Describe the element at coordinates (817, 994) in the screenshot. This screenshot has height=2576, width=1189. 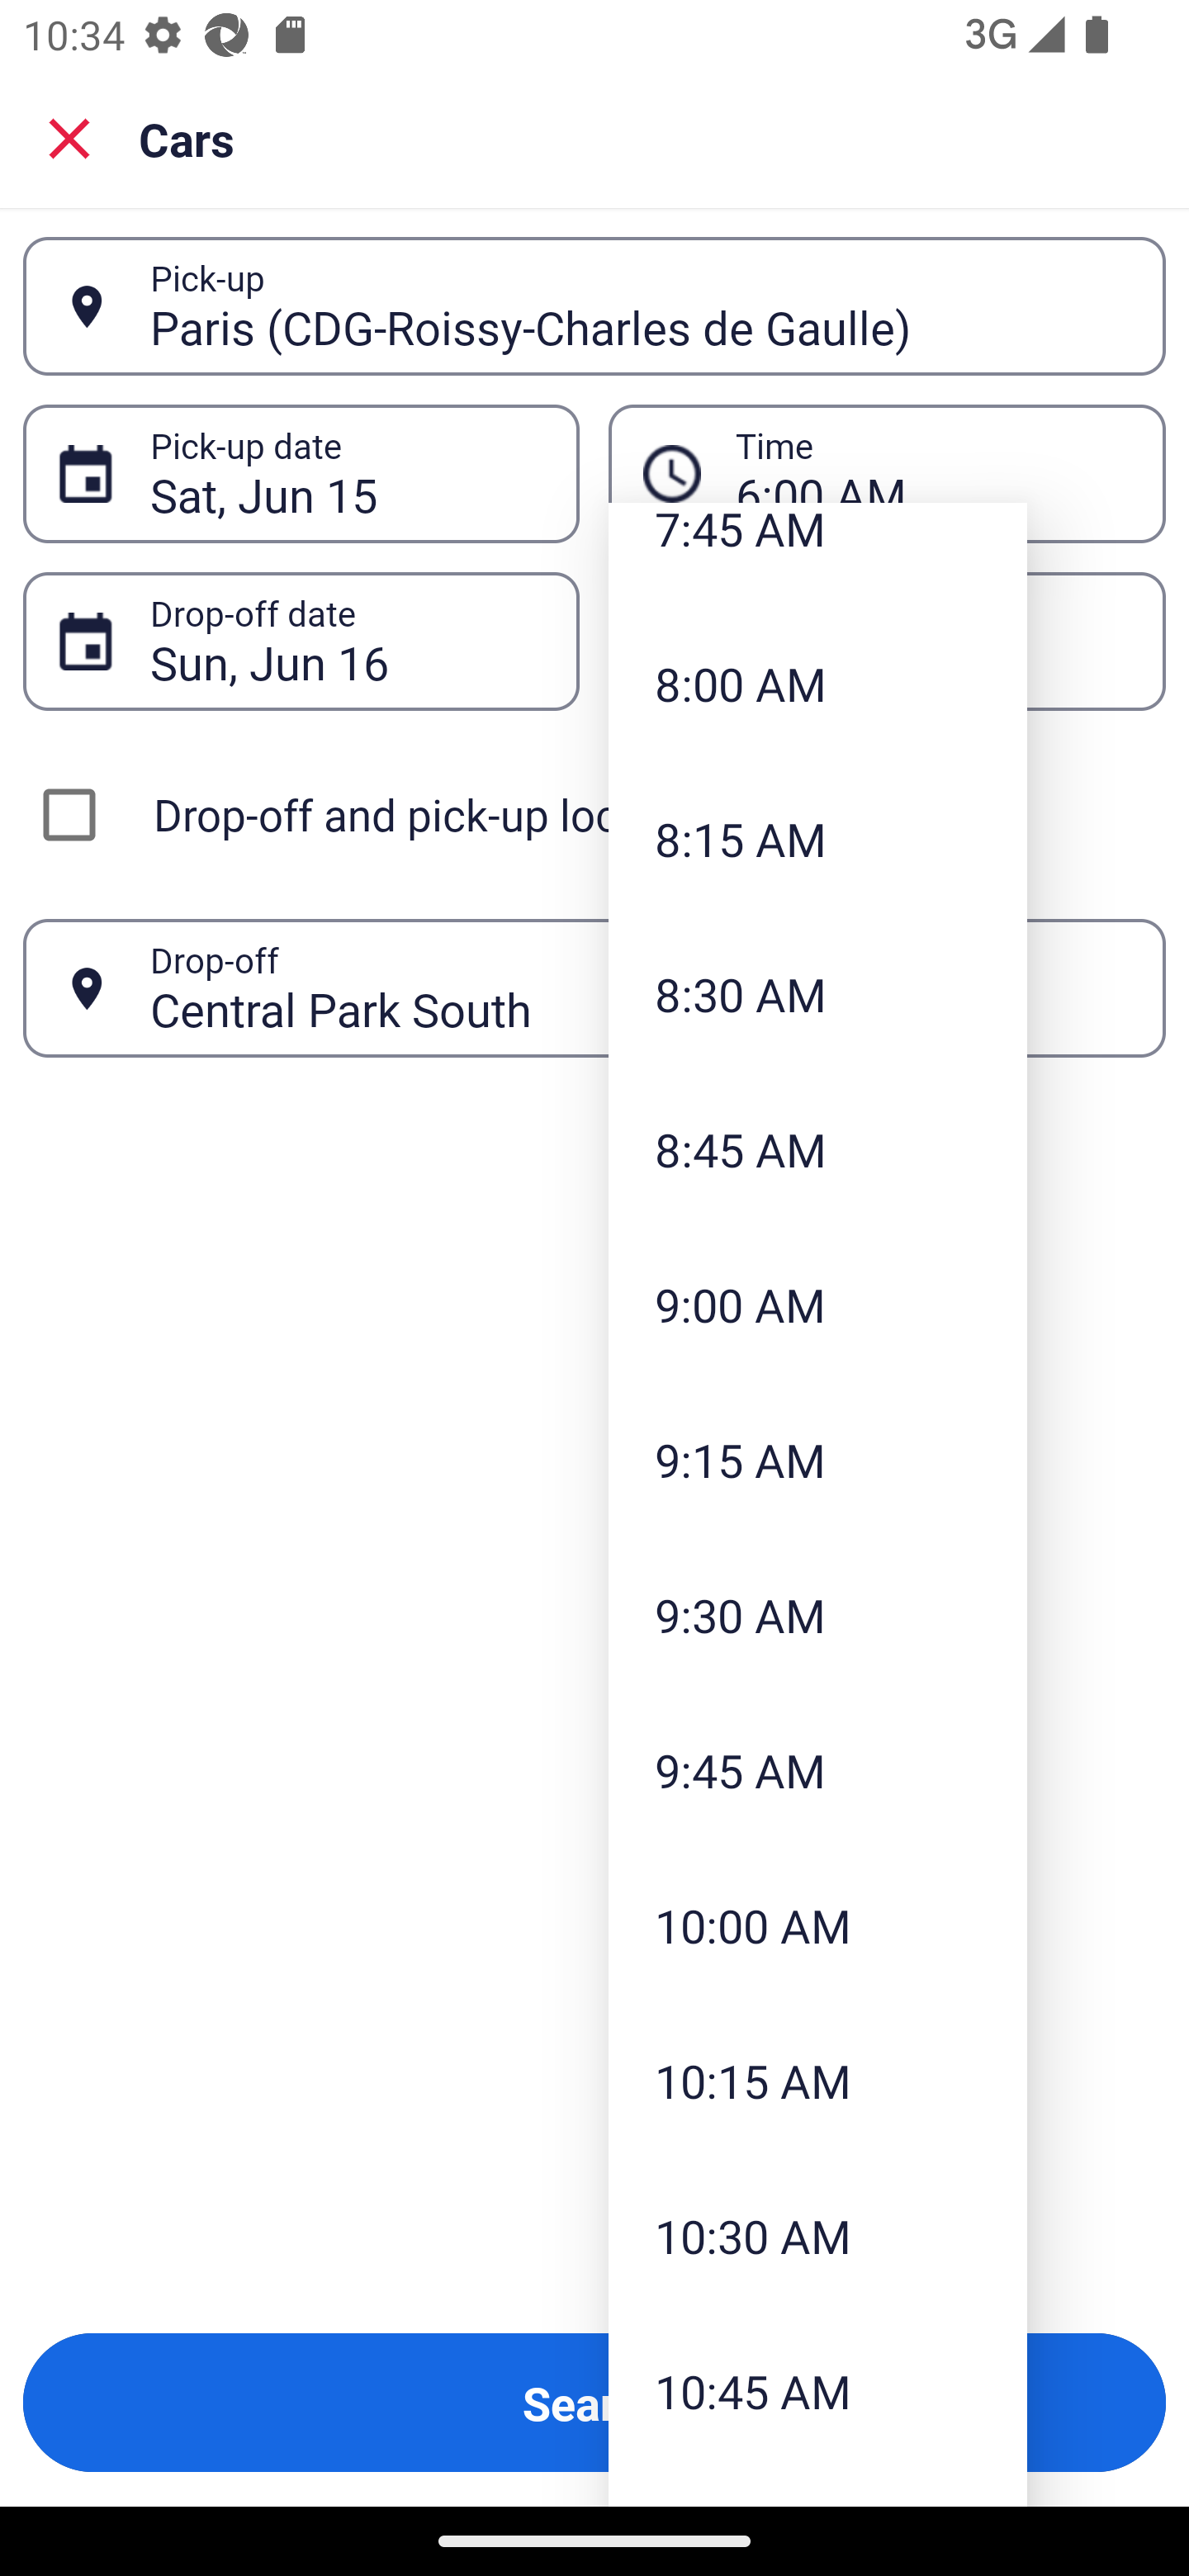
I see `8:30 AM` at that location.